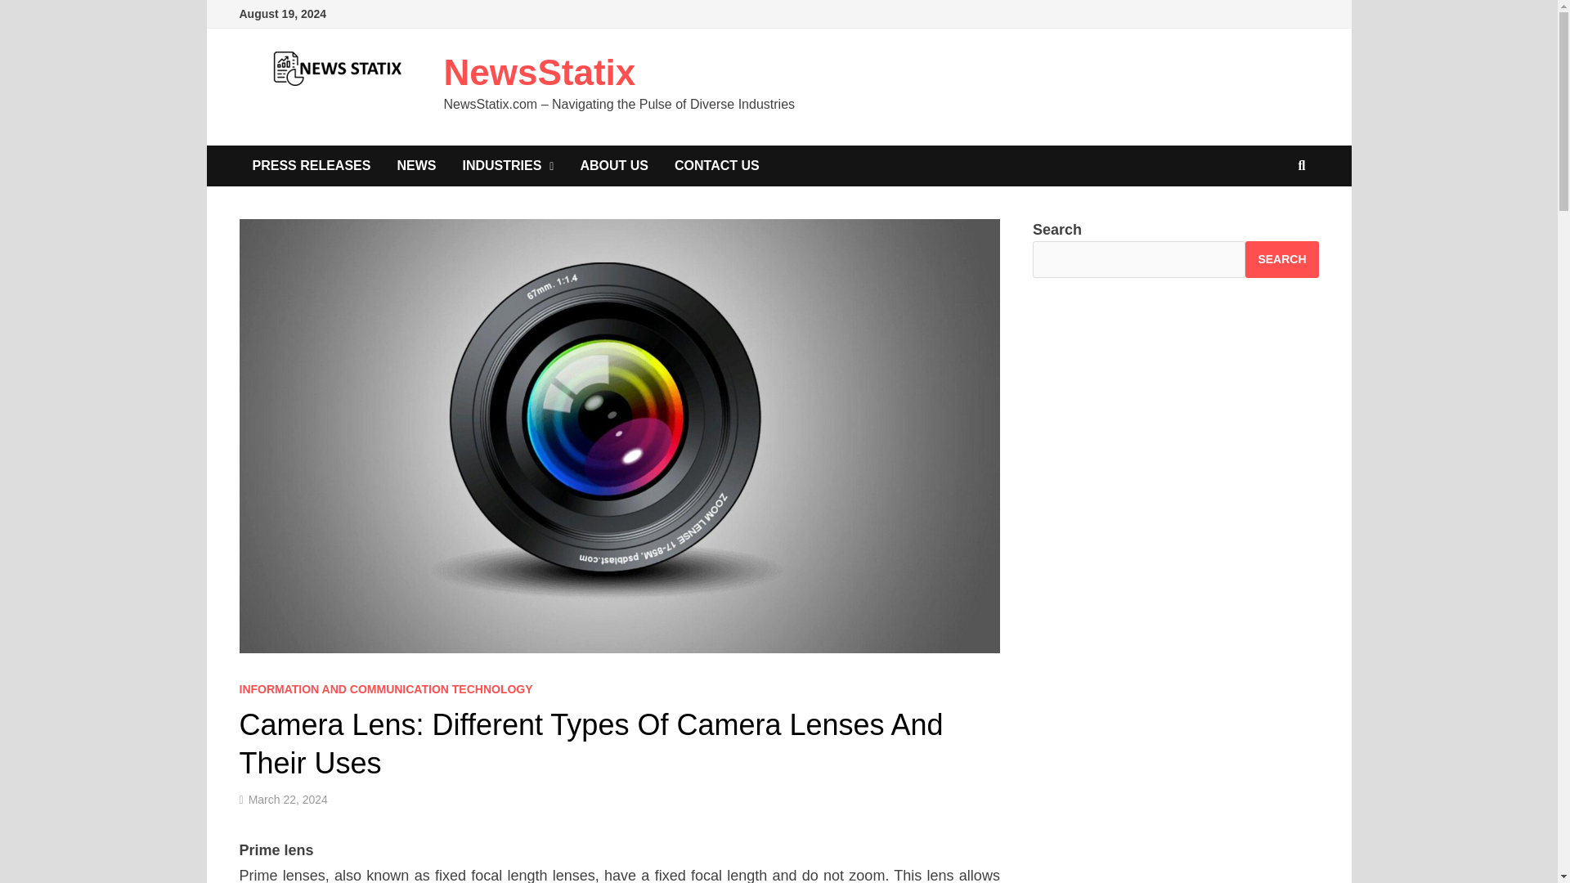 Image resolution: width=1570 pixels, height=883 pixels. What do you see at coordinates (716, 165) in the screenshot?
I see `CONTACT US` at bounding box center [716, 165].